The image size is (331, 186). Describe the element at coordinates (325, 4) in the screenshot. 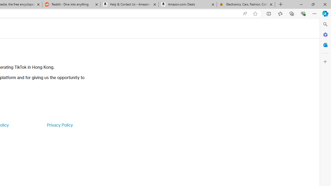

I see `Close` at that location.